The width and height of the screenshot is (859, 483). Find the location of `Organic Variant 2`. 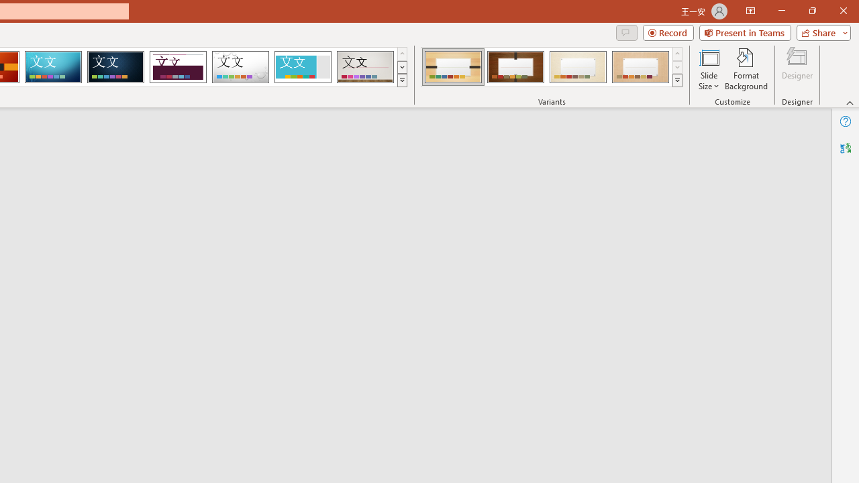

Organic Variant 2 is located at coordinates (515, 67).